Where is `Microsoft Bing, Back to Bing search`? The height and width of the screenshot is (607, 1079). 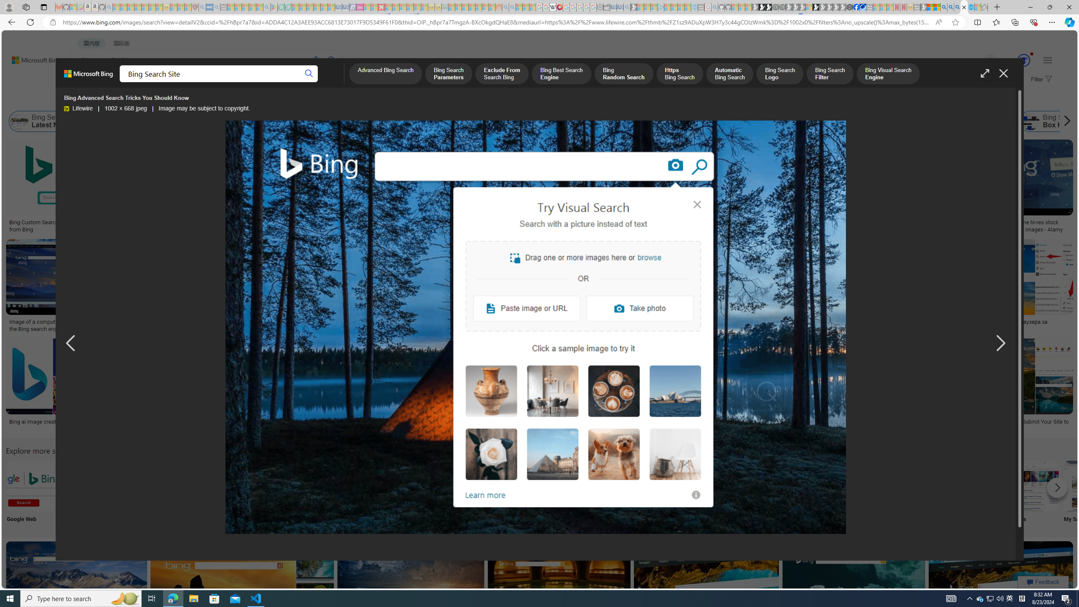
Microsoft Bing, Back to Bing search is located at coordinates (89, 77).